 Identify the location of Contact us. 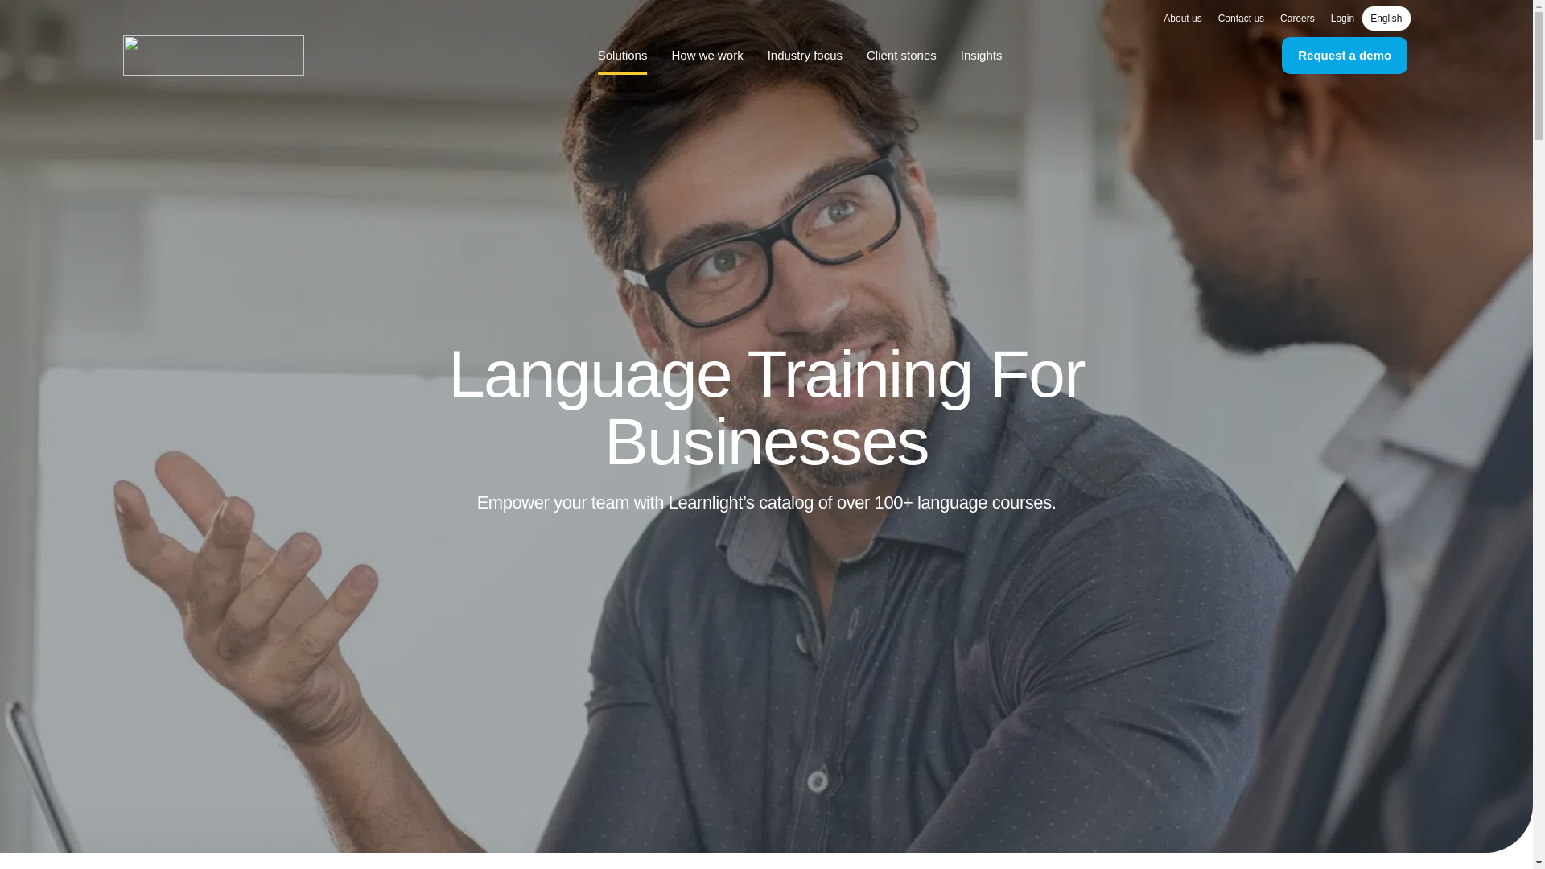
(1241, 18).